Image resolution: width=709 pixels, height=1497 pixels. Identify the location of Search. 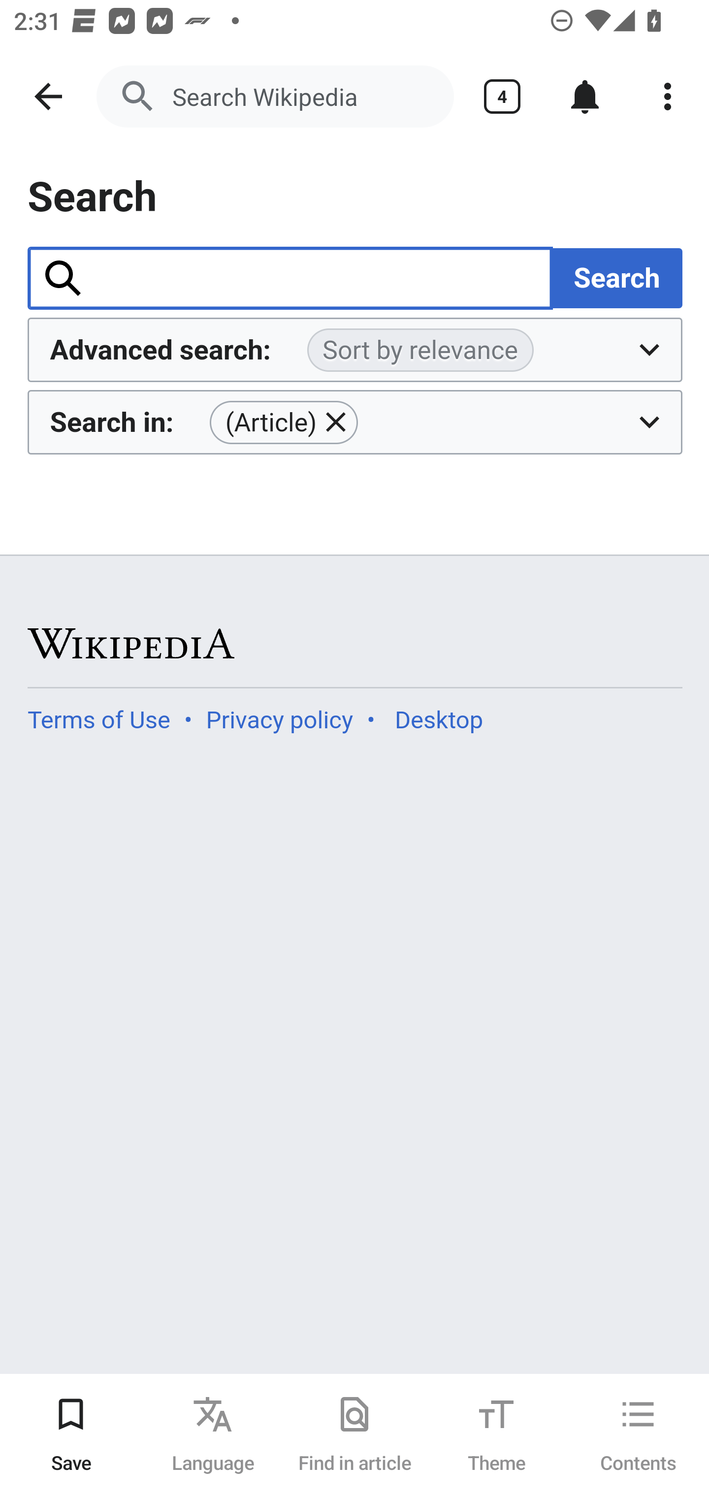
(616, 277).